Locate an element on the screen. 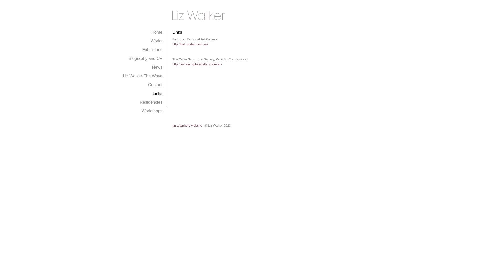 Image resolution: width=480 pixels, height=270 pixels. Liz Walker-The Wave is located at coordinates (142, 76).